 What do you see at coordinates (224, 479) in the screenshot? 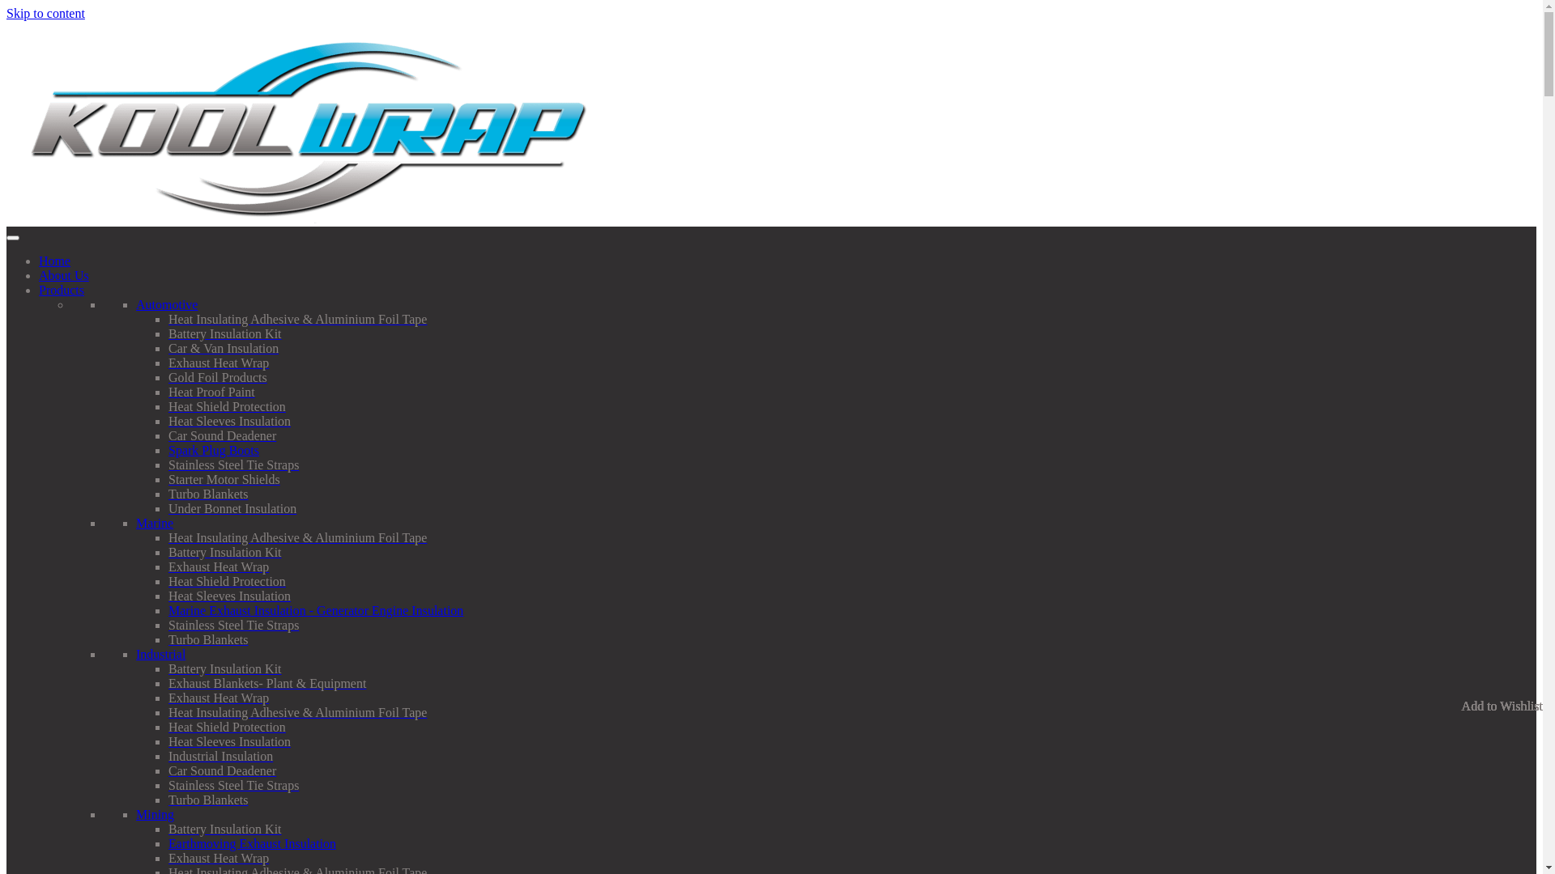
I see `Starter Motor Shields` at bounding box center [224, 479].